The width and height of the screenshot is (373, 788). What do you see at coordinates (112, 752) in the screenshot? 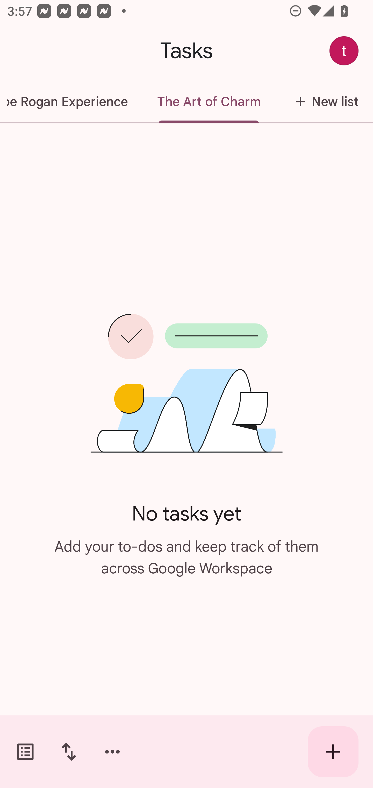
I see `More options` at bounding box center [112, 752].